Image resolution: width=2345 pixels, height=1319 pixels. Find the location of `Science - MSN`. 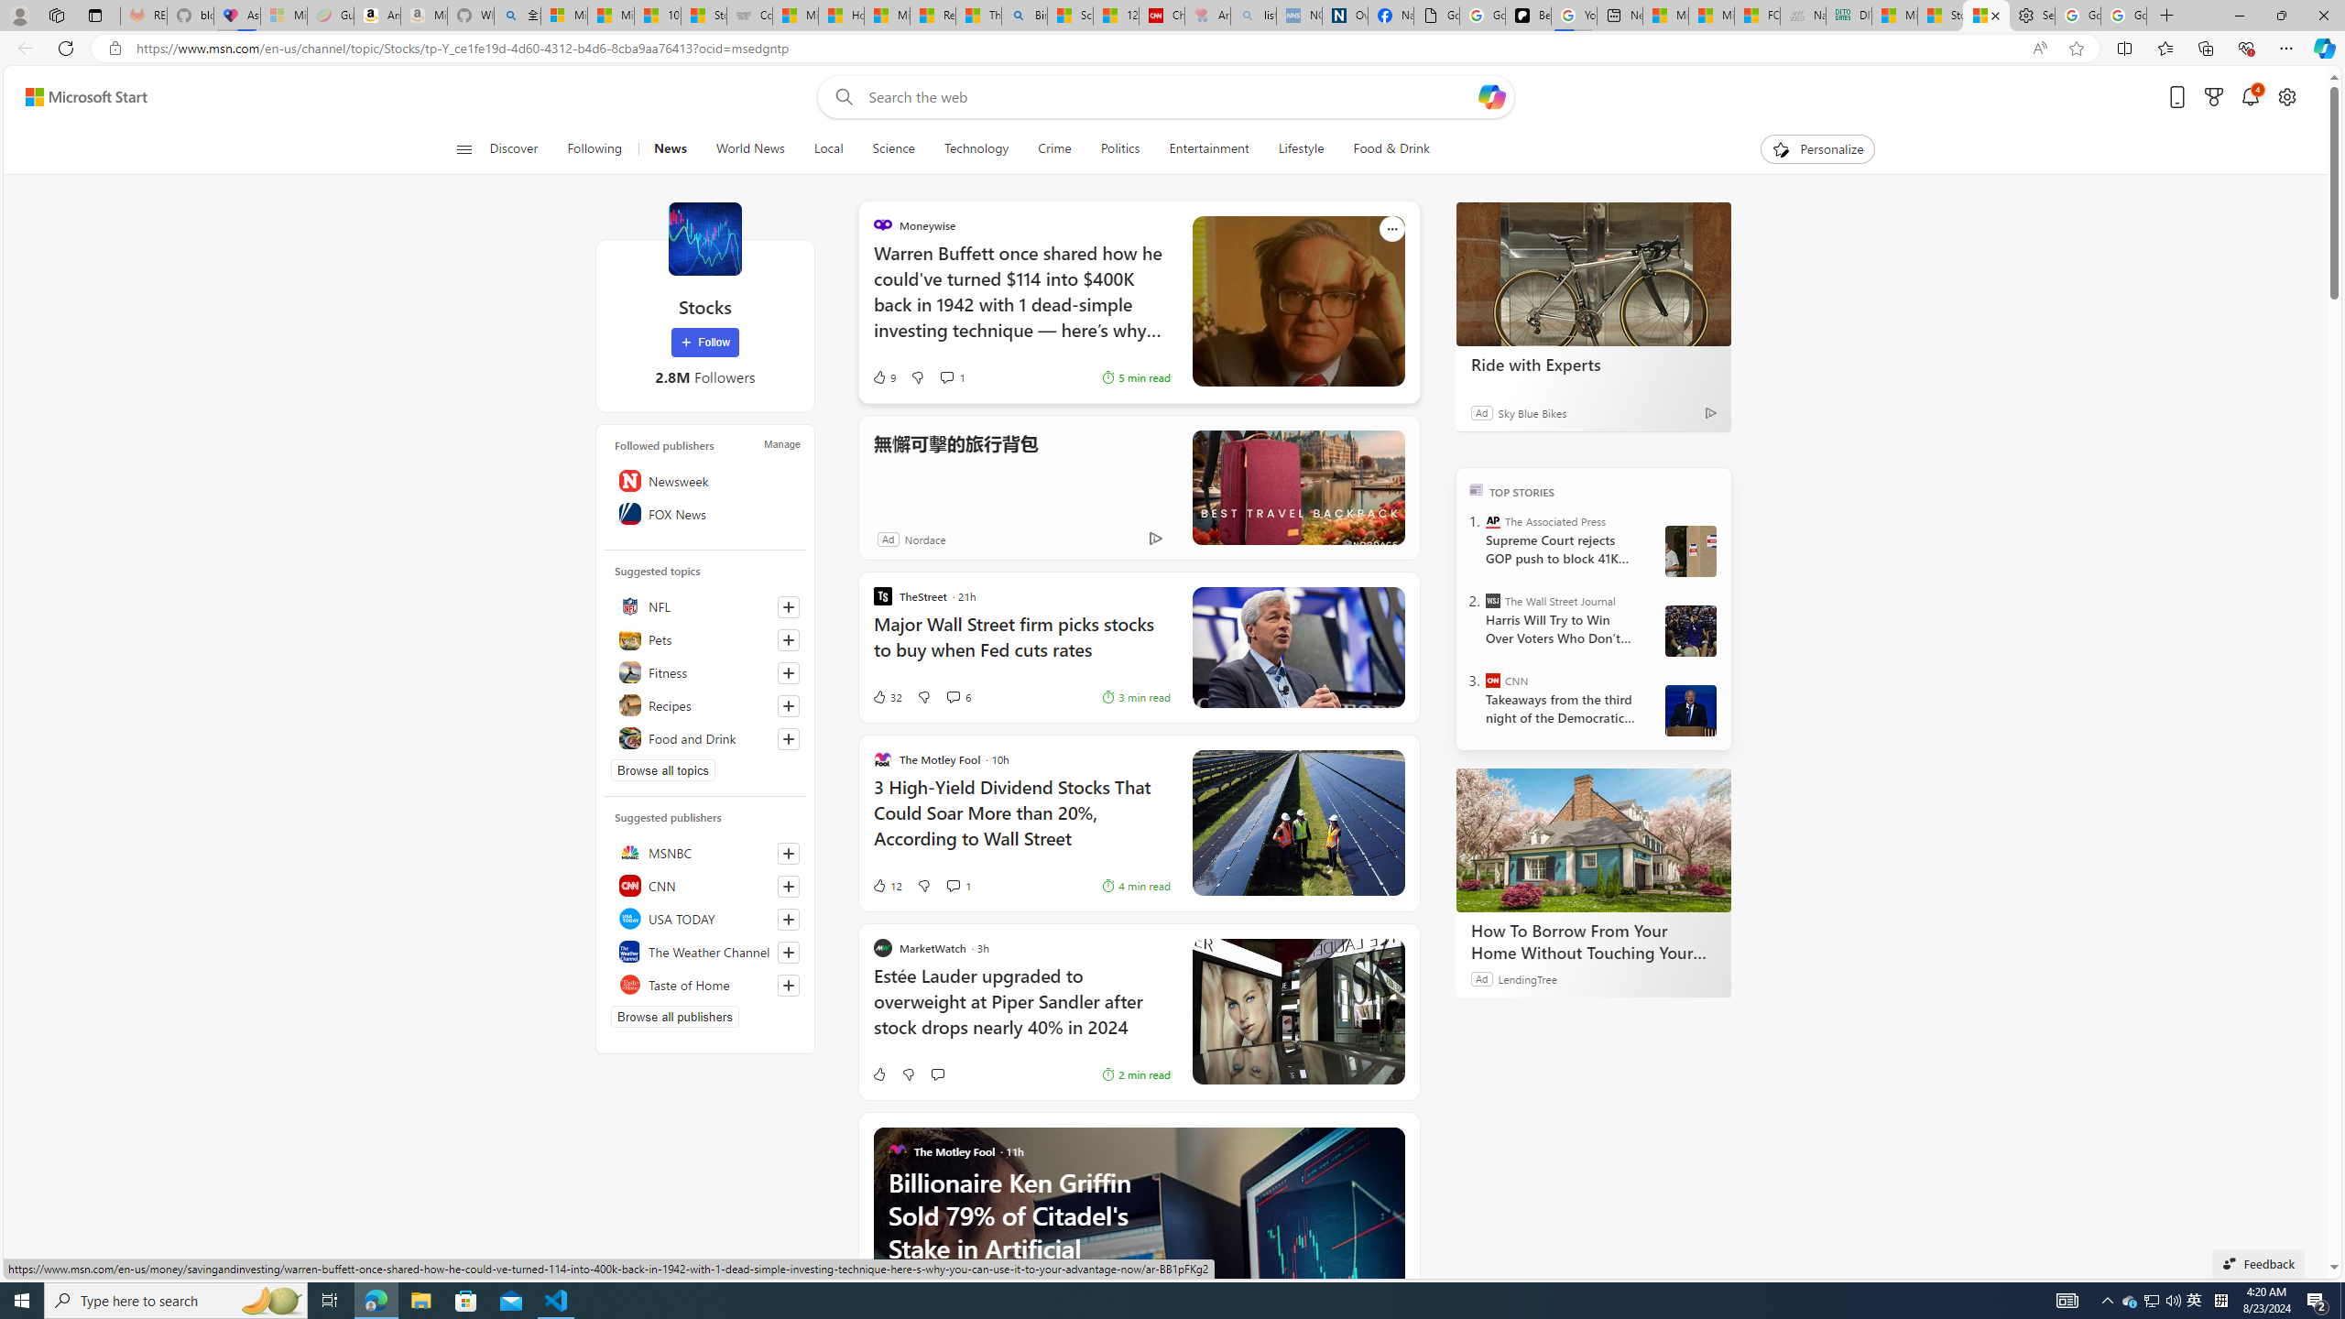

Science - MSN is located at coordinates (1070, 16).